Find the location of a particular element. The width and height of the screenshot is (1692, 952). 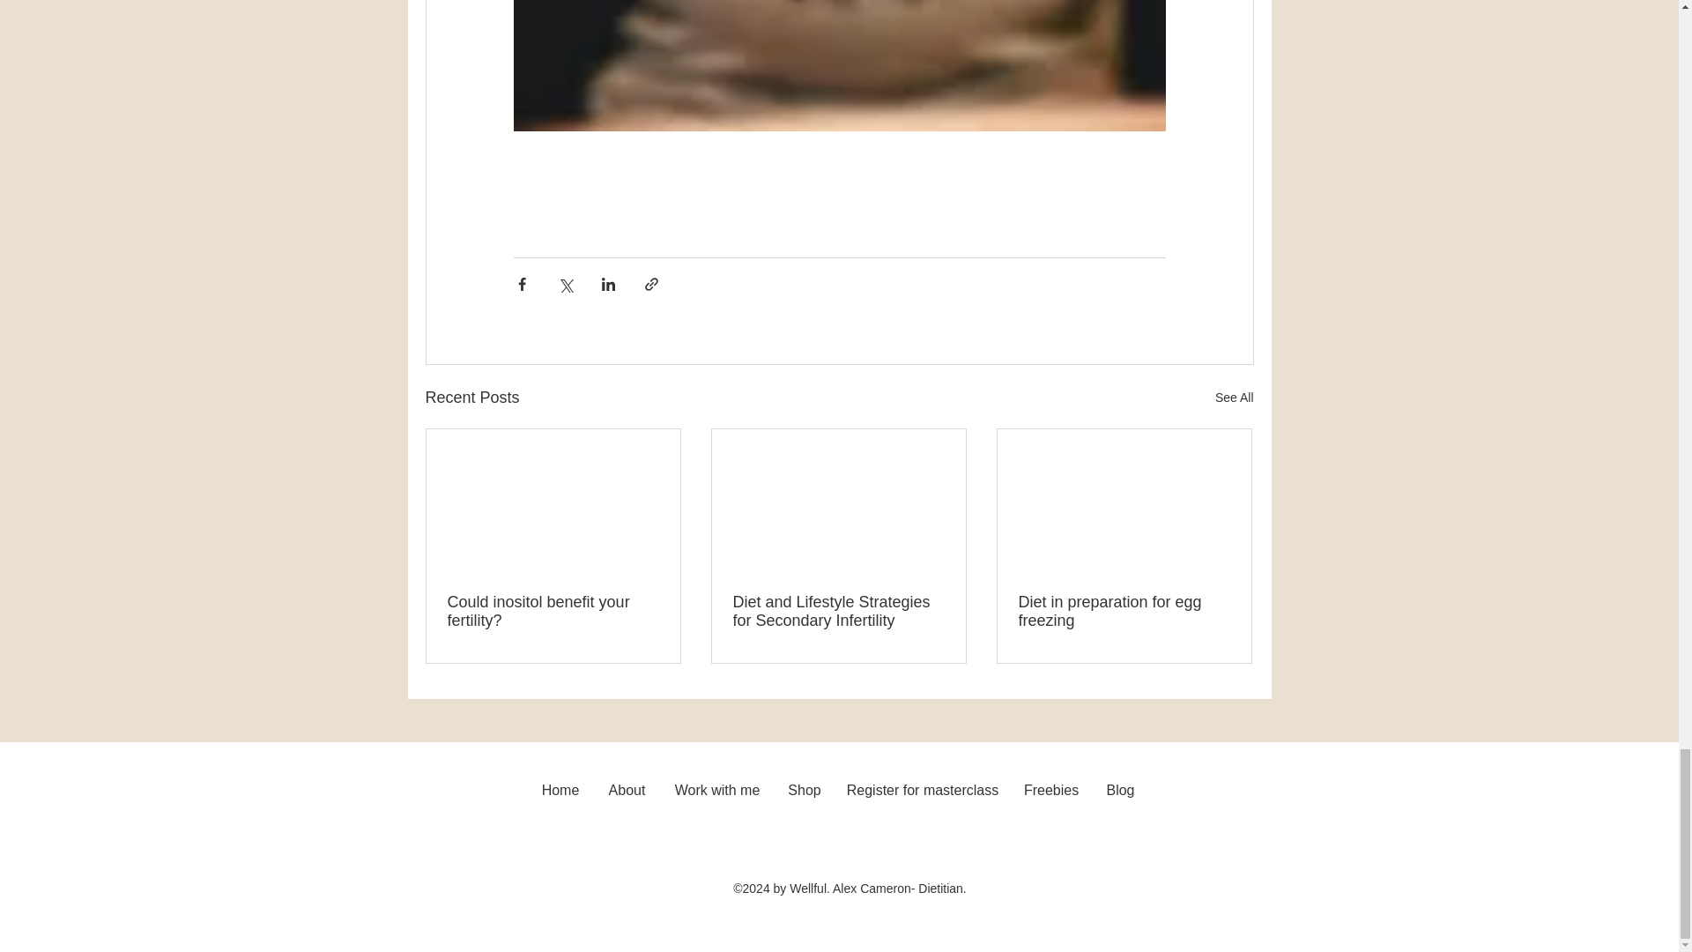

Could inositol benefit your fertility? is located at coordinates (553, 611).